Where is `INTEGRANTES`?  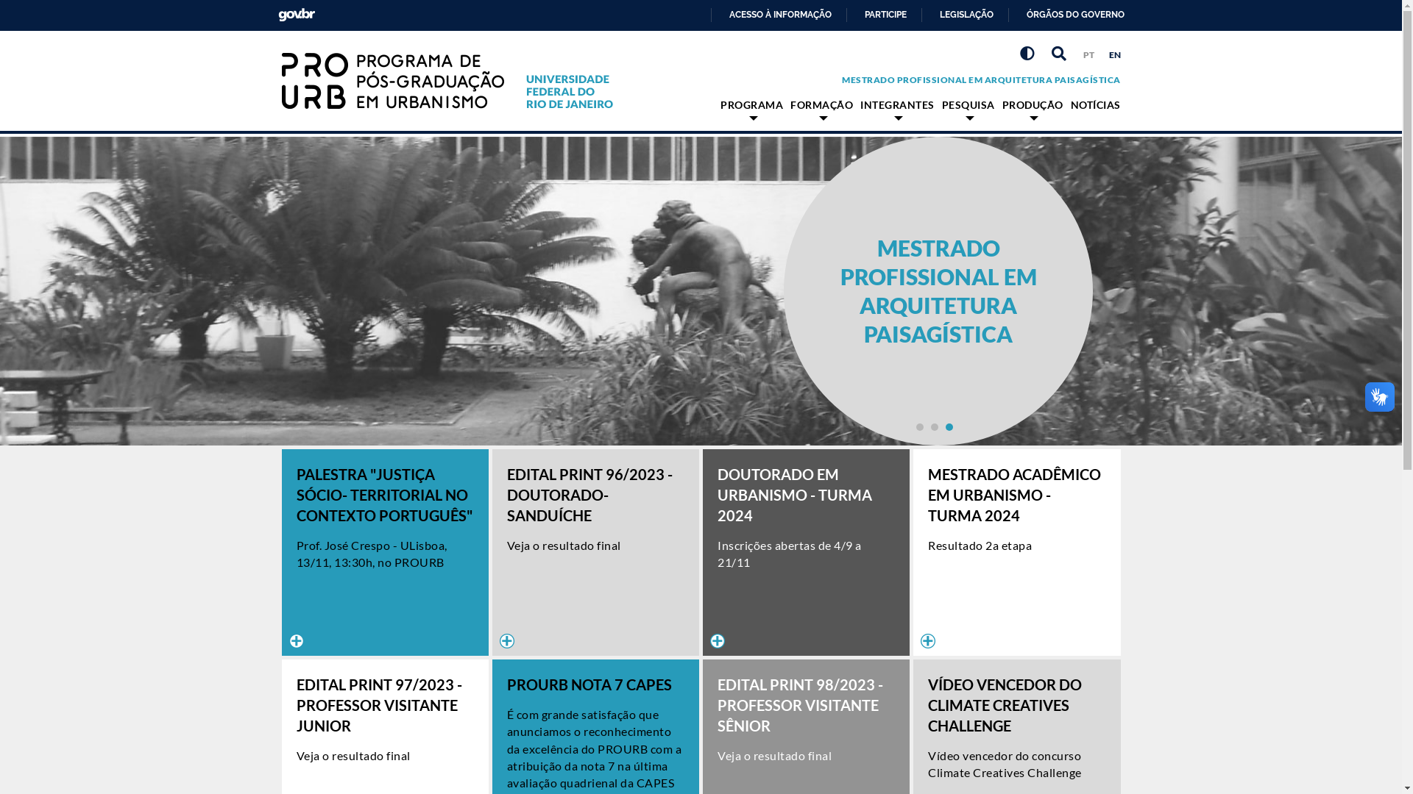 INTEGRANTES is located at coordinates (898, 109).